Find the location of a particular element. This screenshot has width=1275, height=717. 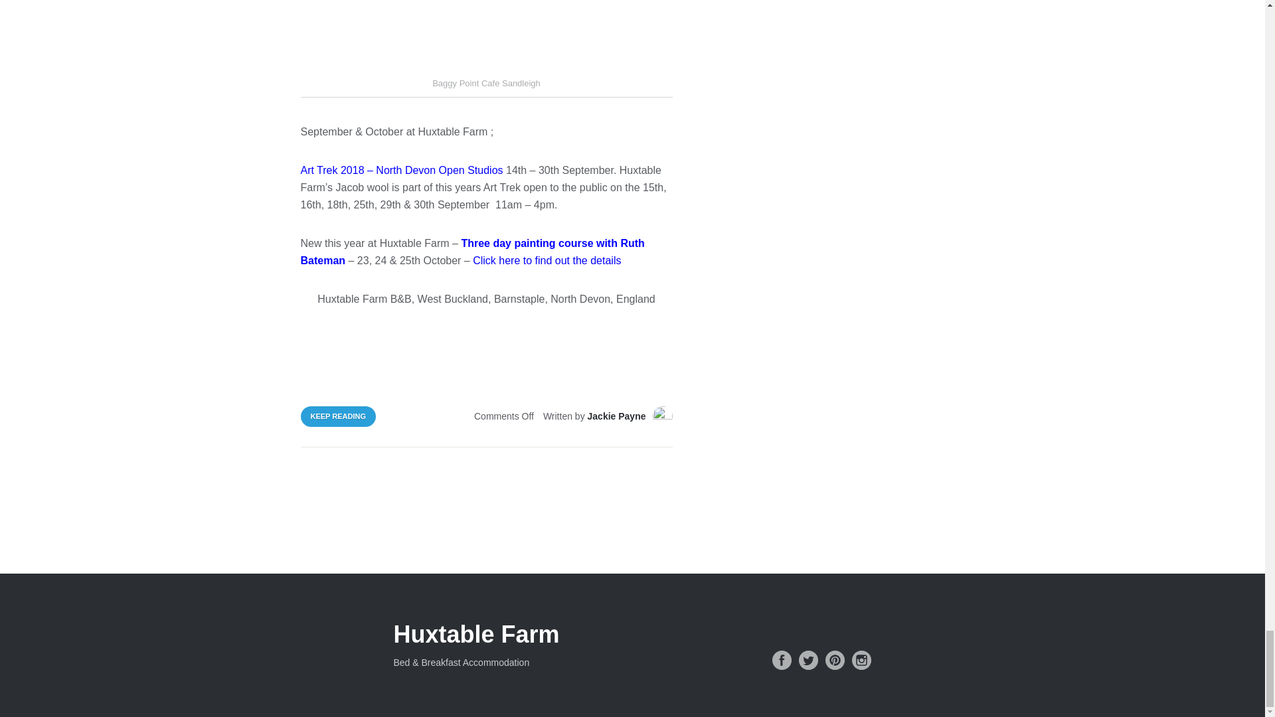

View all posts by Jackie Payne is located at coordinates (617, 416).